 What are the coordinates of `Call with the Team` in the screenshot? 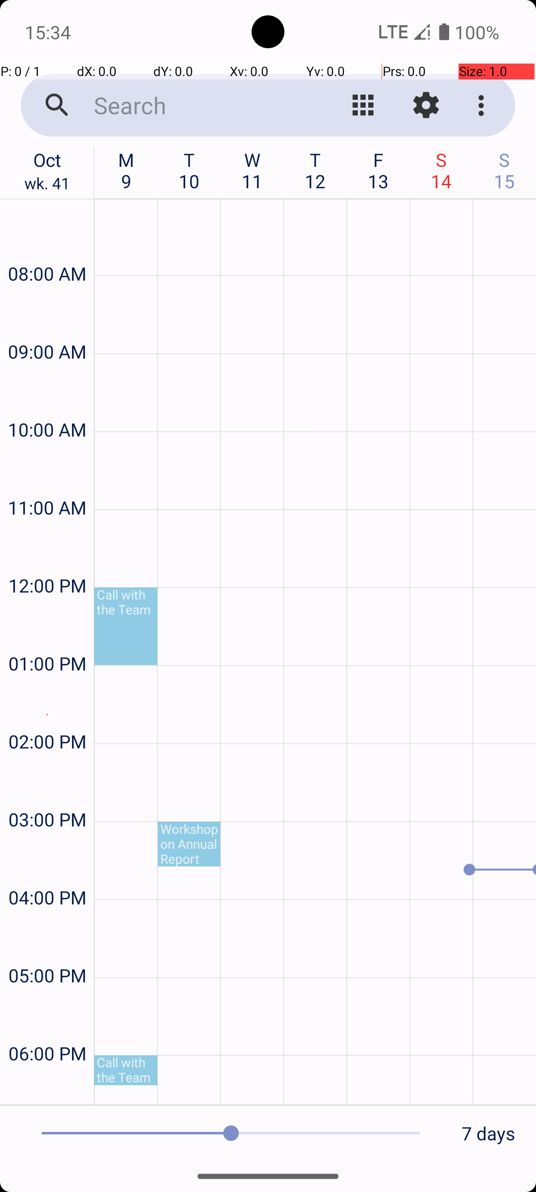 It's located at (126, 626).